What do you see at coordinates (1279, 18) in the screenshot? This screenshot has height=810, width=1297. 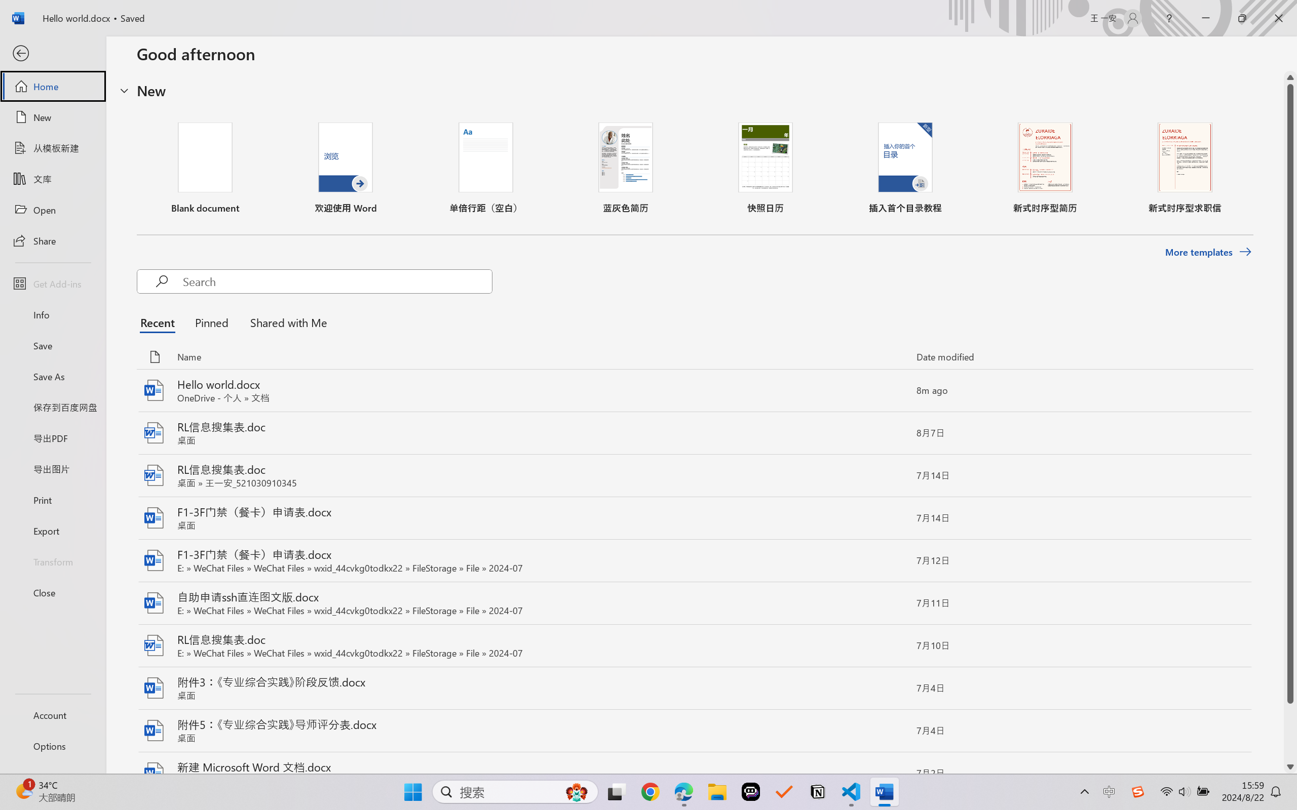 I see `Close` at bounding box center [1279, 18].